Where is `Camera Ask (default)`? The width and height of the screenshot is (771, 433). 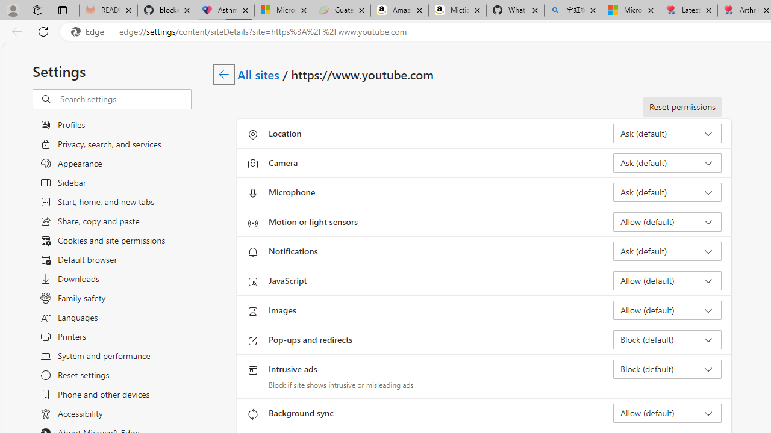 Camera Ask (default) is located at coordinates (667, 162).